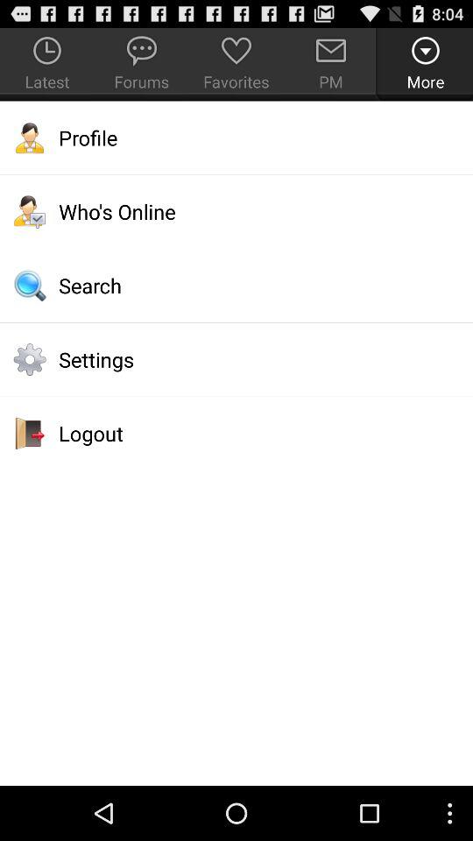  What do you see at coordinates (236, 286) in the screenshot?
I see `turn on the   search icon` at bounding box center [236, 286].